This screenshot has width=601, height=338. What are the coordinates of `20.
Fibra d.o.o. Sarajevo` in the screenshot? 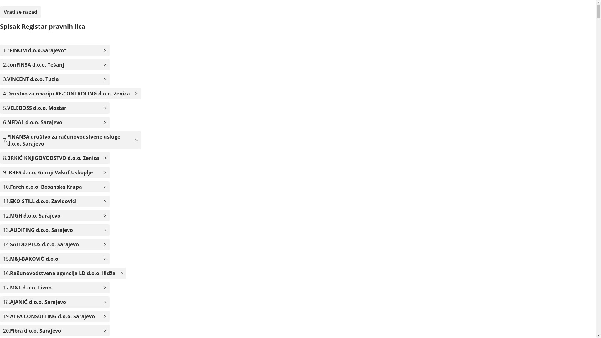 It's located at (55, 331).